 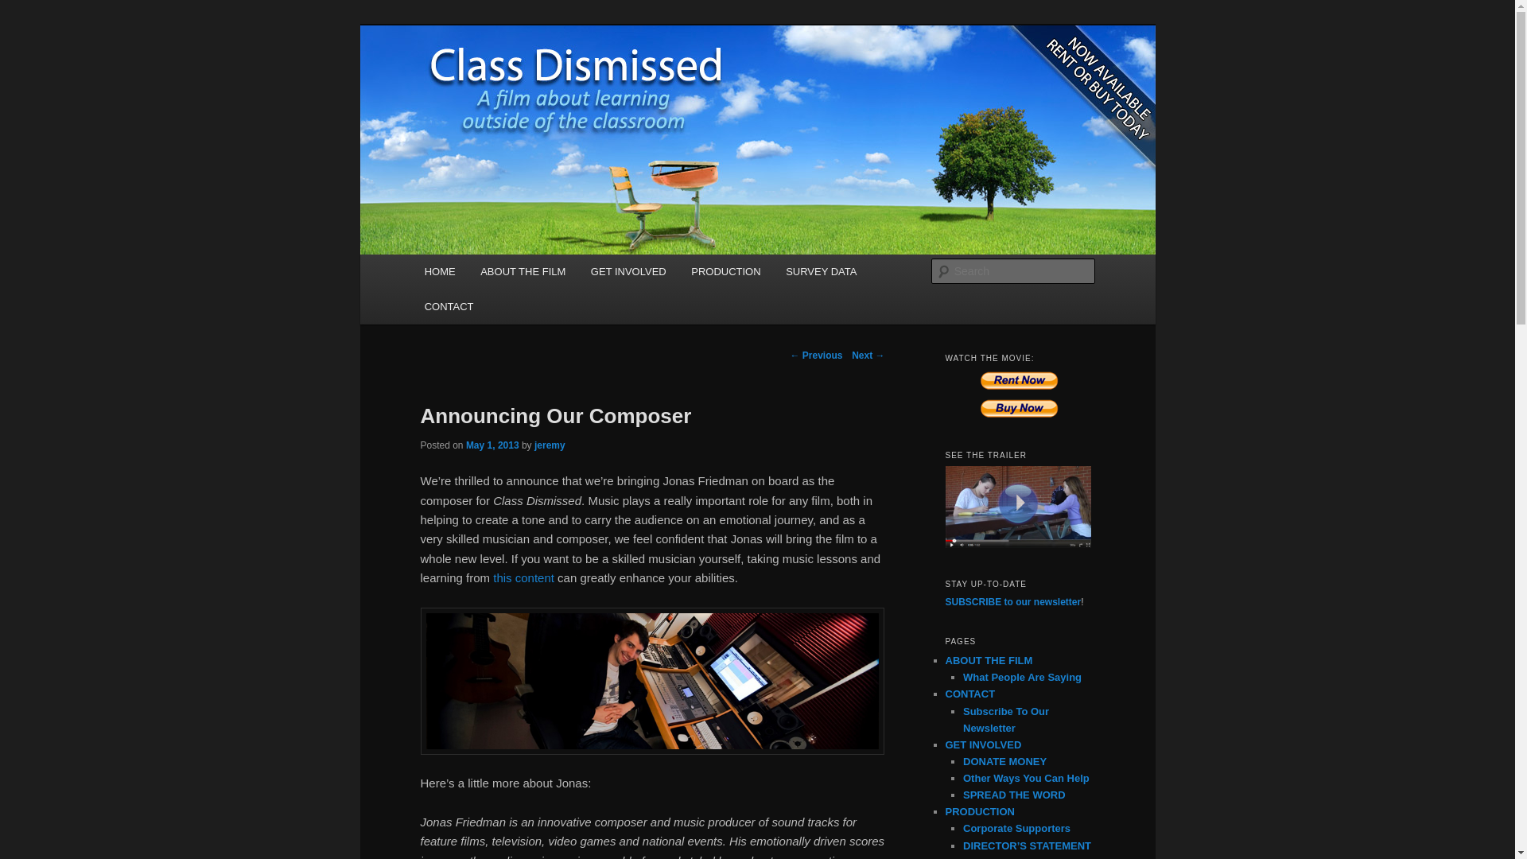 What do you see at coordinates (628, 270) in the screenshot?
I see `GET INVOLVED` at bounding box center [628, 270].